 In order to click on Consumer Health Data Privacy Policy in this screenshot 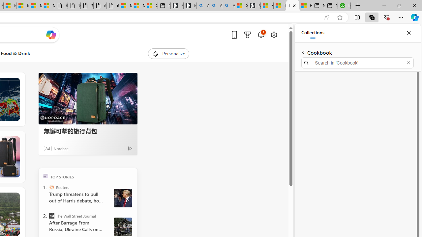, I will do `click(151, 6)`.